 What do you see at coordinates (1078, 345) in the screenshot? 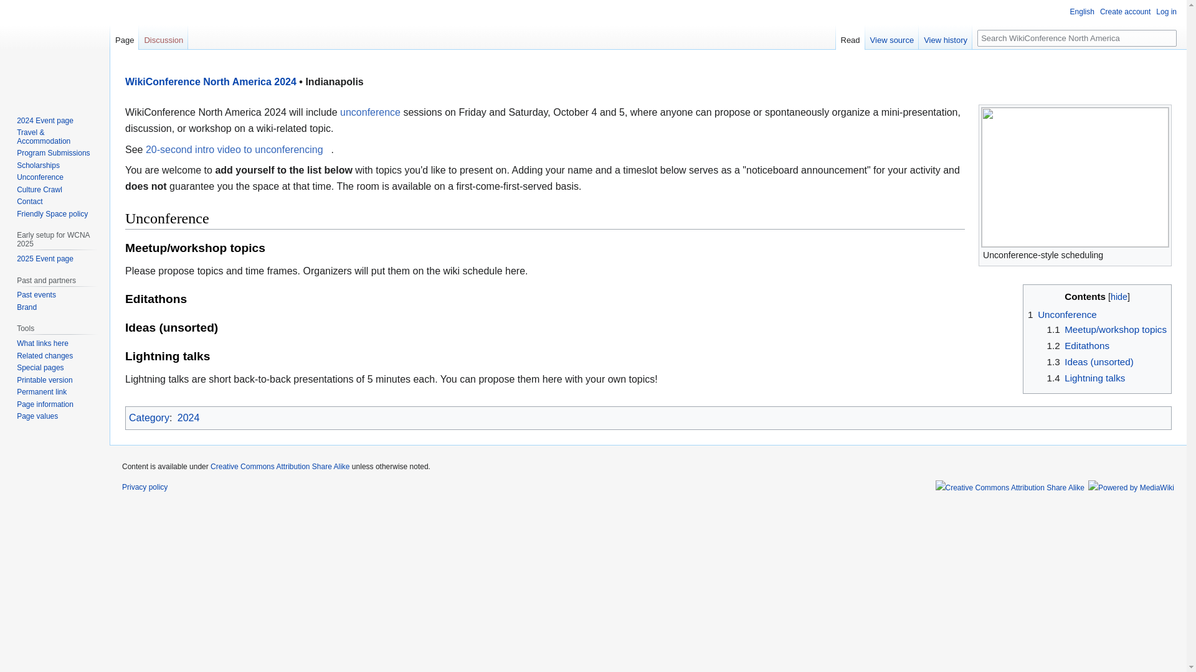
I see `1.2 Editathons` at bounding box center [1078, 345].